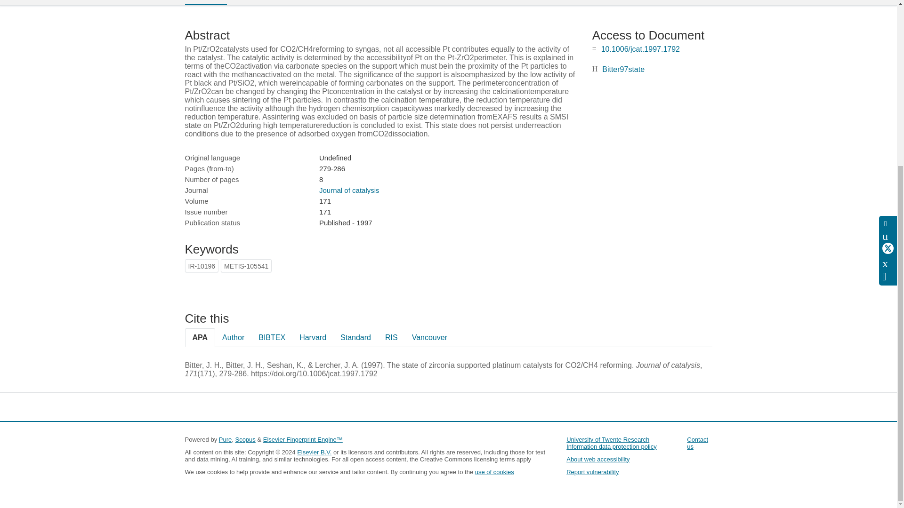 This screenshot has height=508, width=904. What do you see at coordinates (260, 2) in the screenshot?
I see `Fingerprint` at bounding box center [260, 2].